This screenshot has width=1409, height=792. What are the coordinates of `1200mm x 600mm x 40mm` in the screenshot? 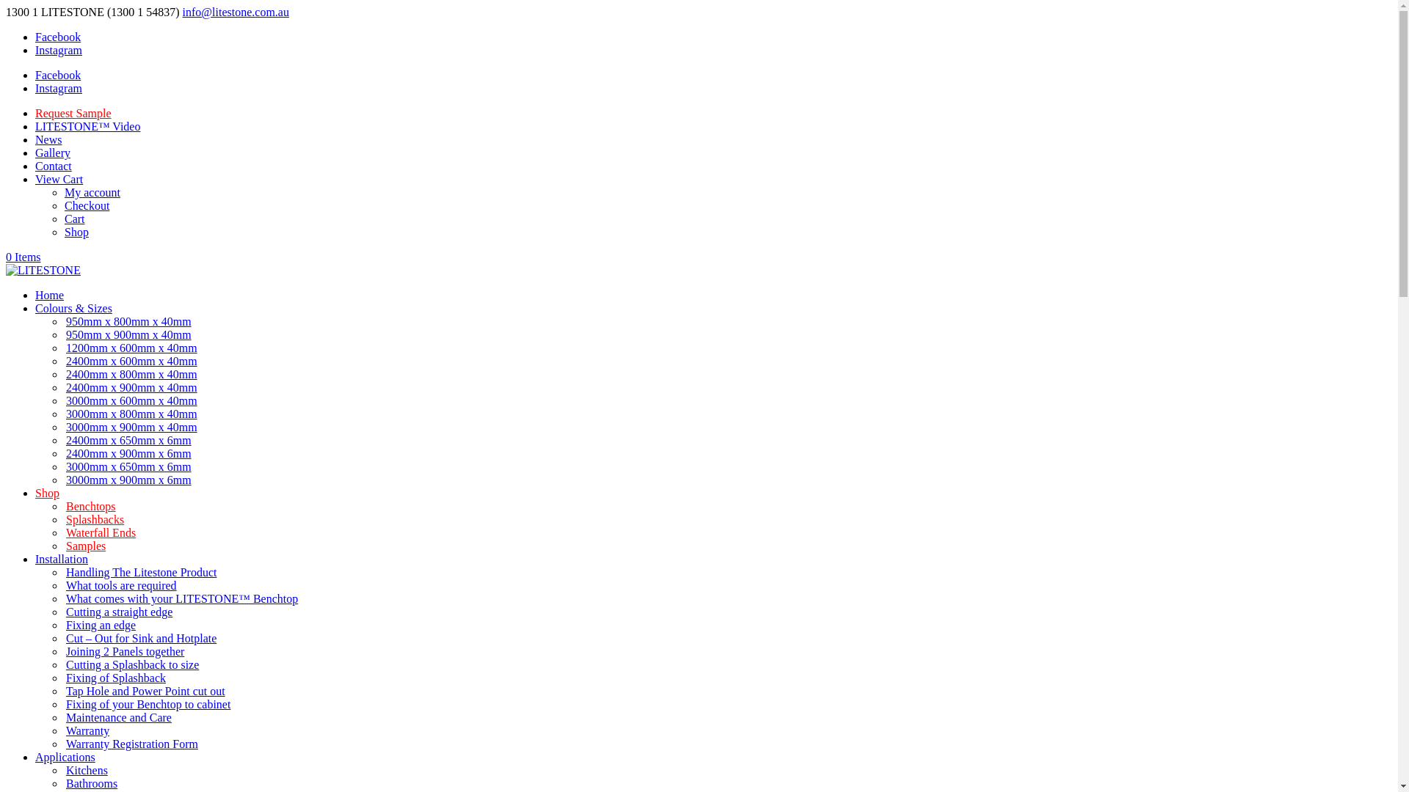 It's located at (132, 348).